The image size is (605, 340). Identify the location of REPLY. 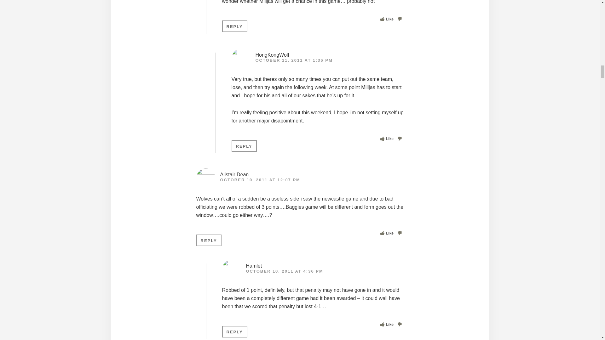
(244, 145).